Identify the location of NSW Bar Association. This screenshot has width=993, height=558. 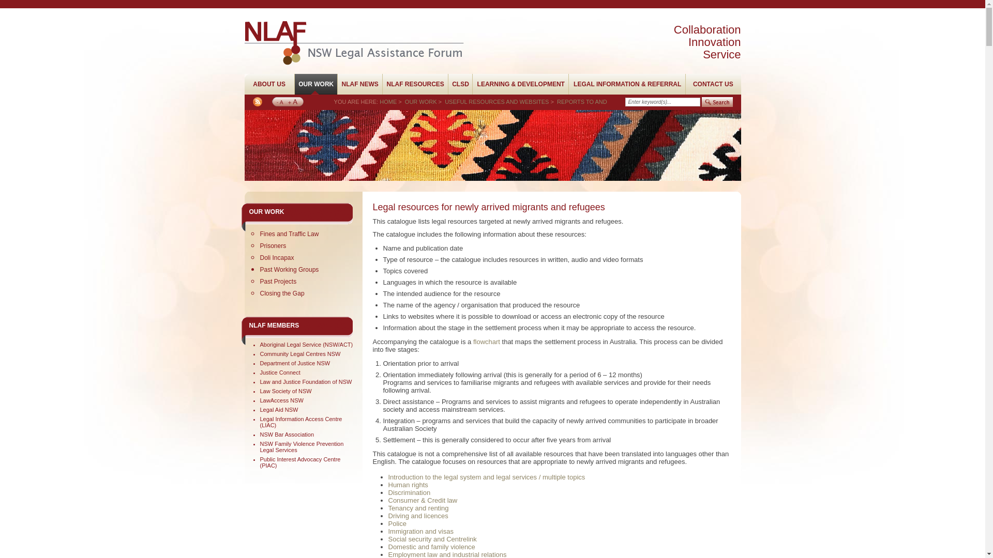
(287, 435).